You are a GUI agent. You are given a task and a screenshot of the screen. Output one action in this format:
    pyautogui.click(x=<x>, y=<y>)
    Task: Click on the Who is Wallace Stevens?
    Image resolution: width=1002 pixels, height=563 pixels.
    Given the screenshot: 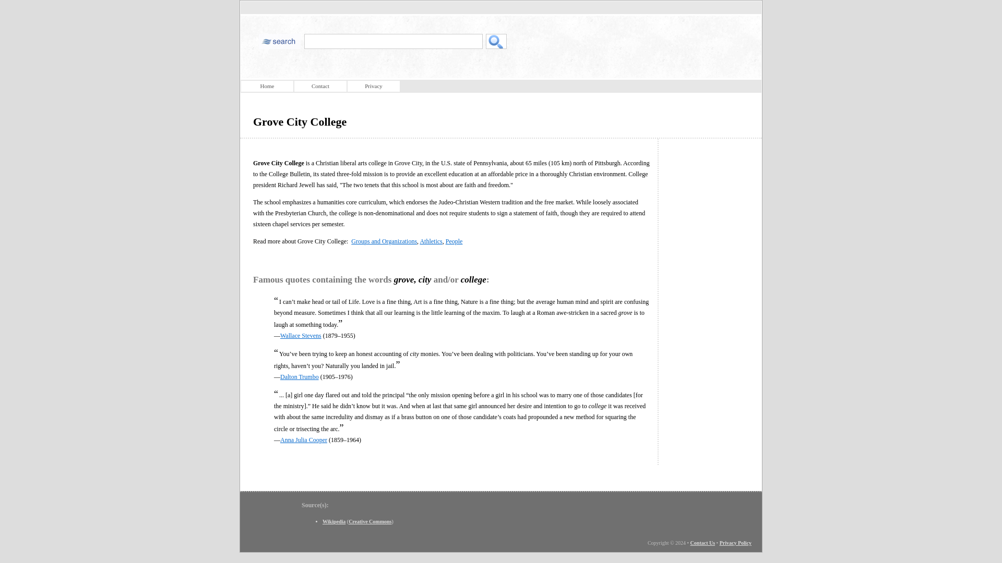 What is the action you would take?
    pyautogui.click(x=301, y=336)
    